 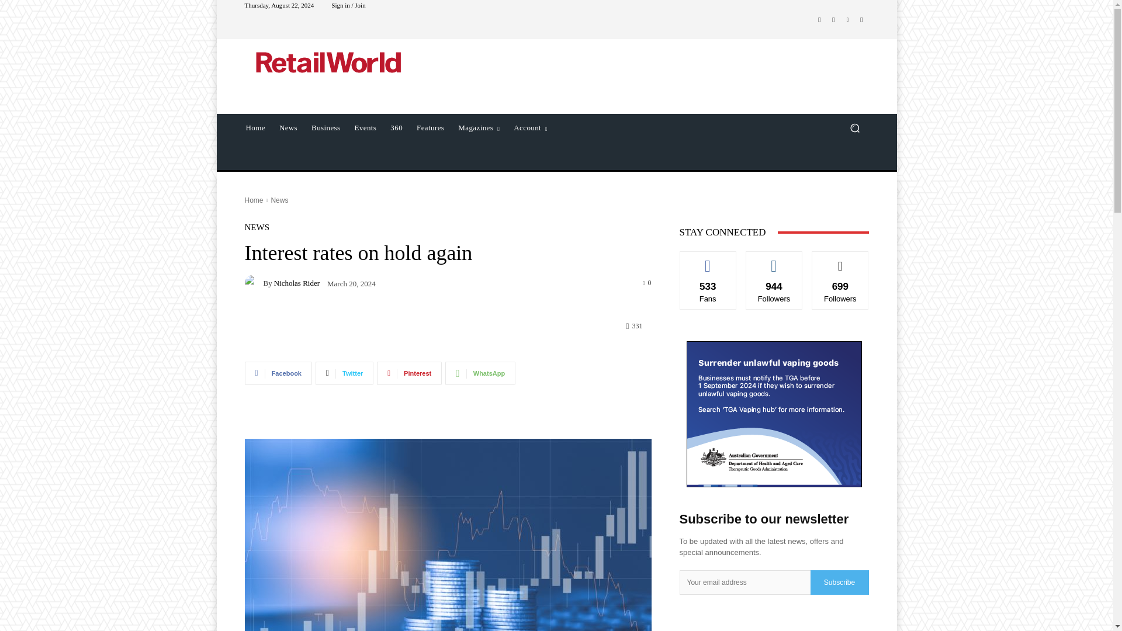 What do you see at coordinates (366, 128) in the screenshot?
I see `Events` at bounding box center [366, 128].